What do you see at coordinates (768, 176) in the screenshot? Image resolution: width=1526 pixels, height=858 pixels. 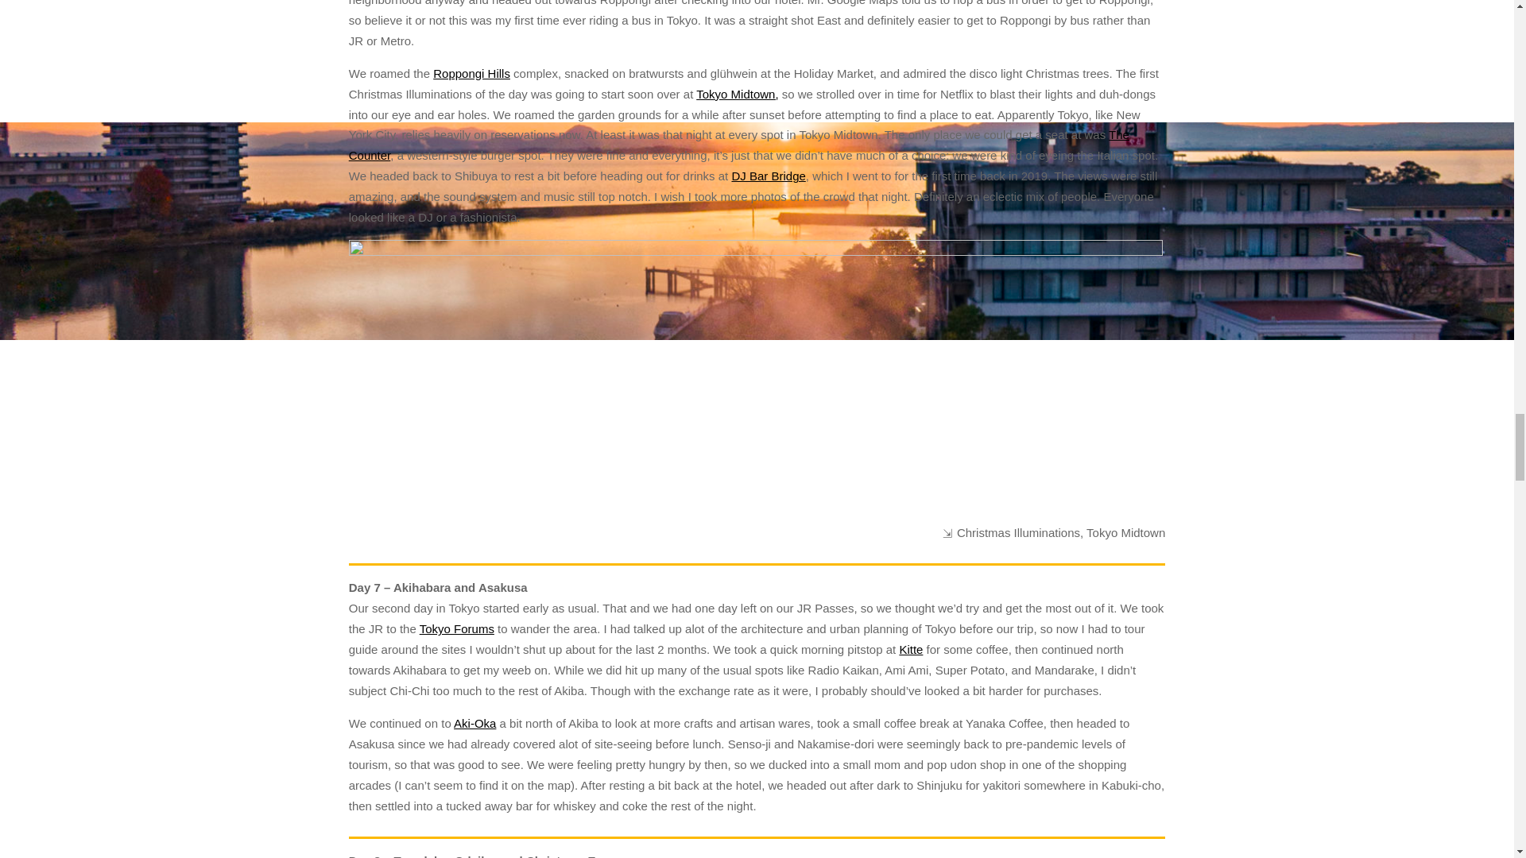 I see `DJ Bar Bridge` at bounding box center [768, 176].